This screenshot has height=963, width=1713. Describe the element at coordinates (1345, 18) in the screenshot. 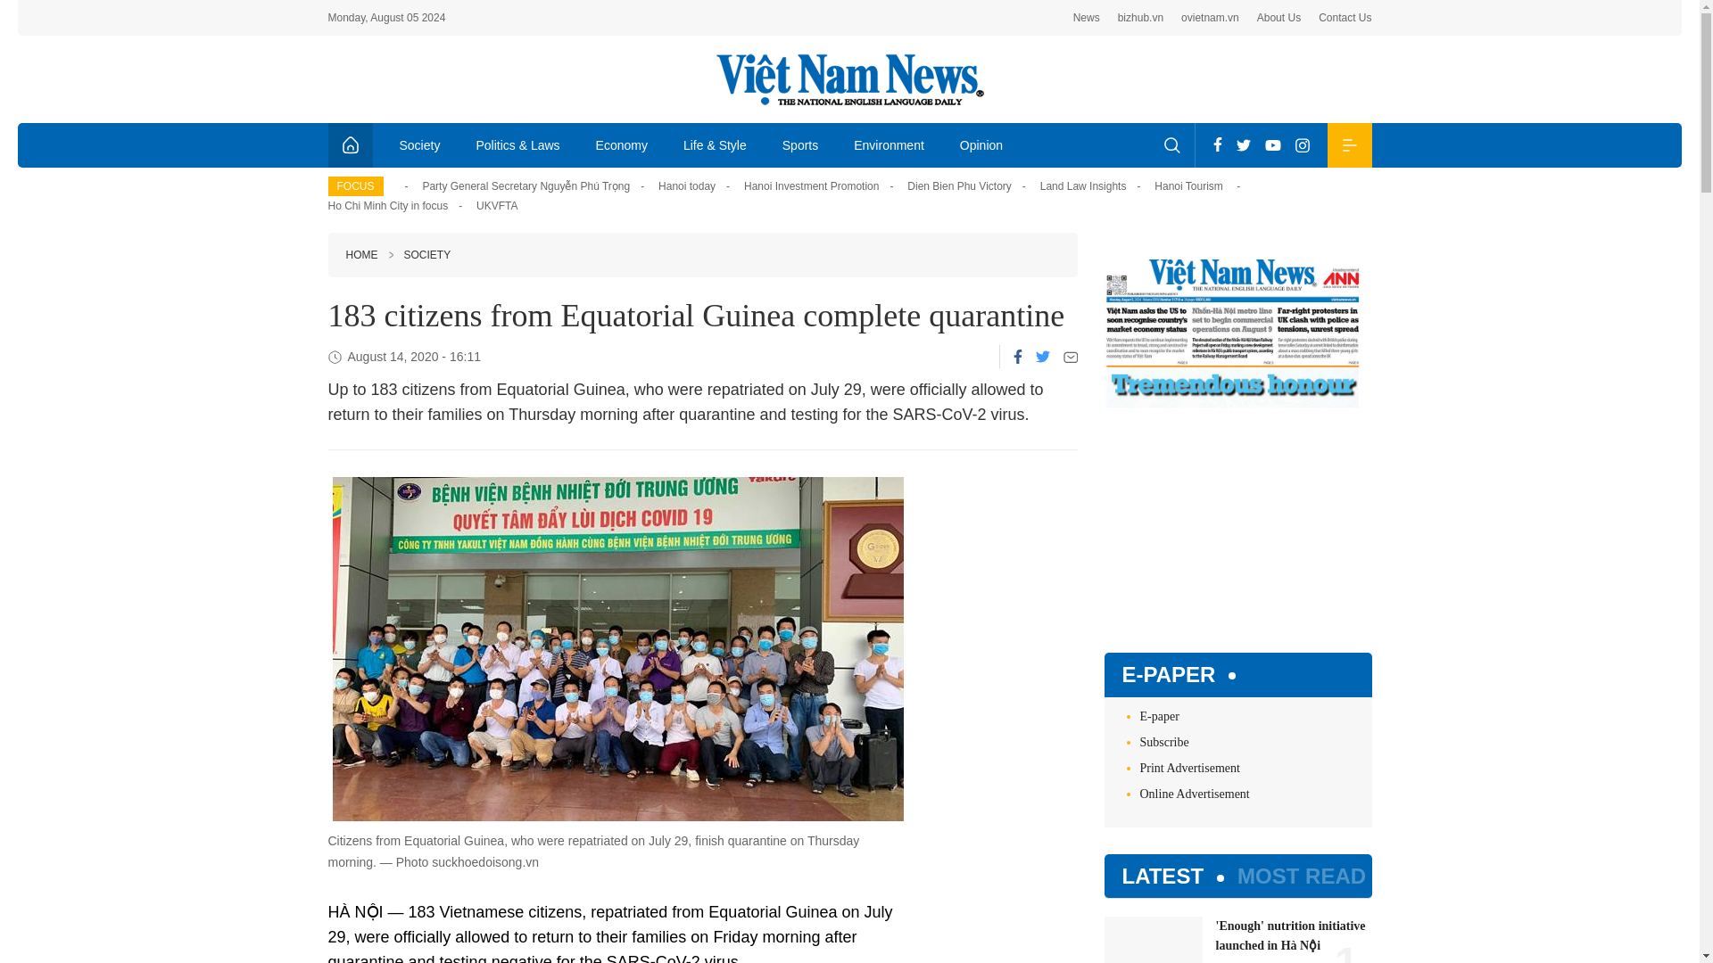

I see `Contact Us` at that location.